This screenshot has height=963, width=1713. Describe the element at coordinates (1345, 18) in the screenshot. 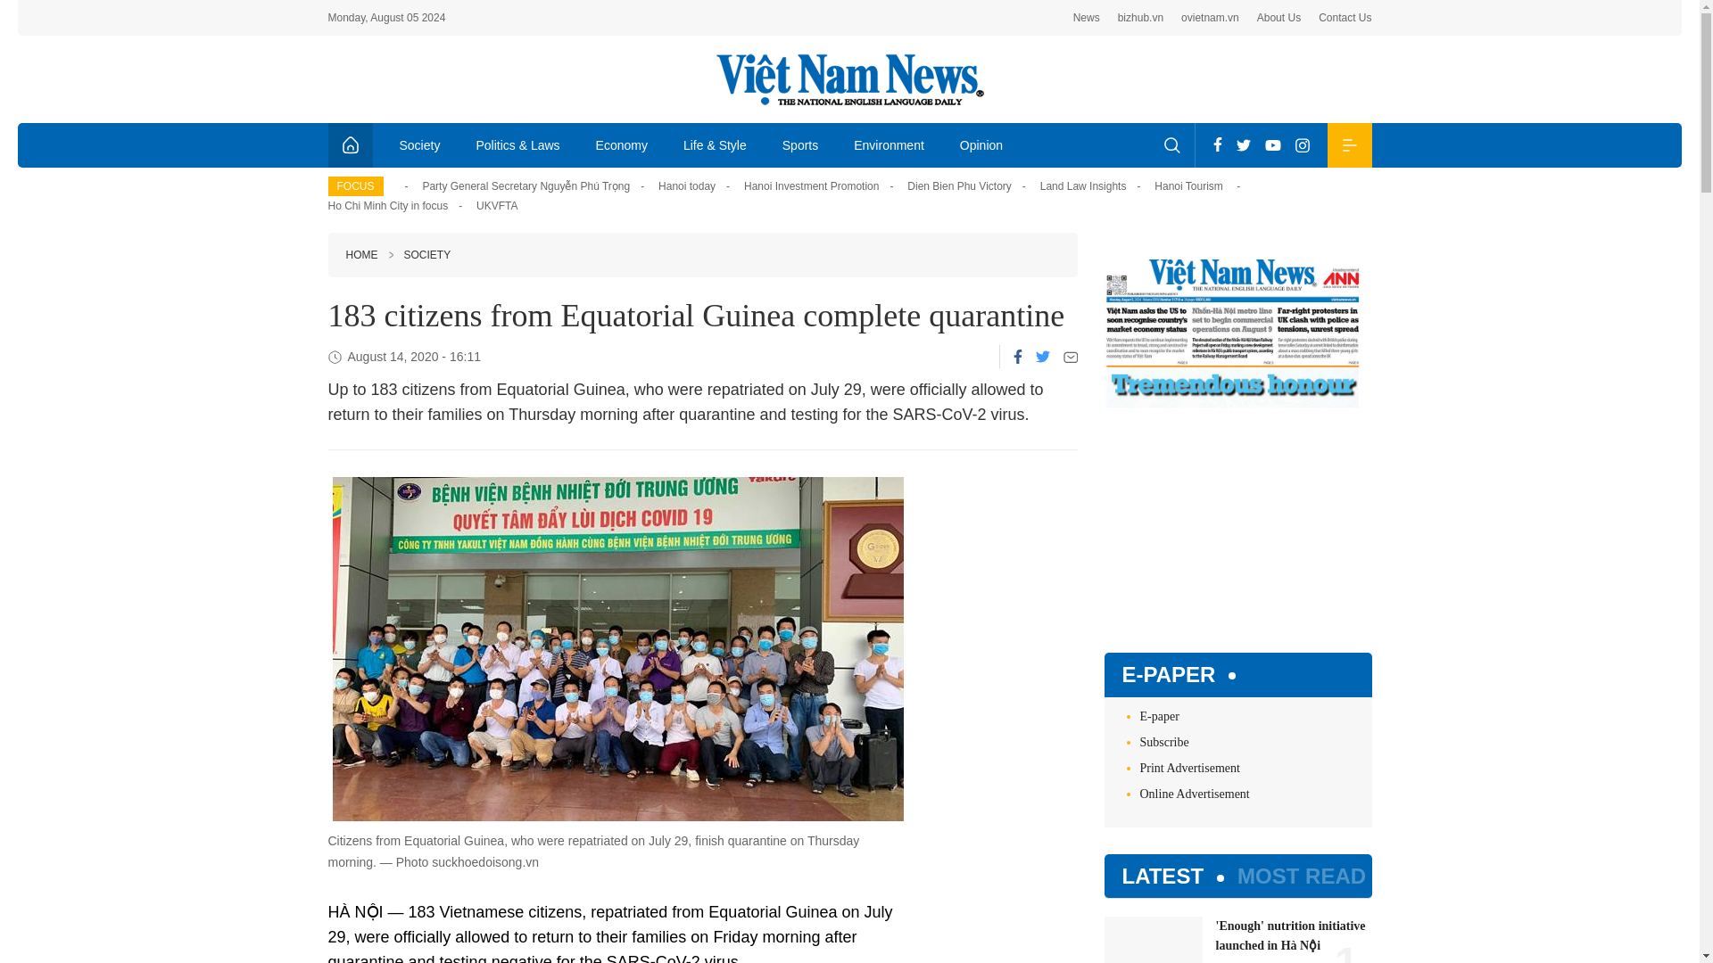

I see `Contact Us` at that location.